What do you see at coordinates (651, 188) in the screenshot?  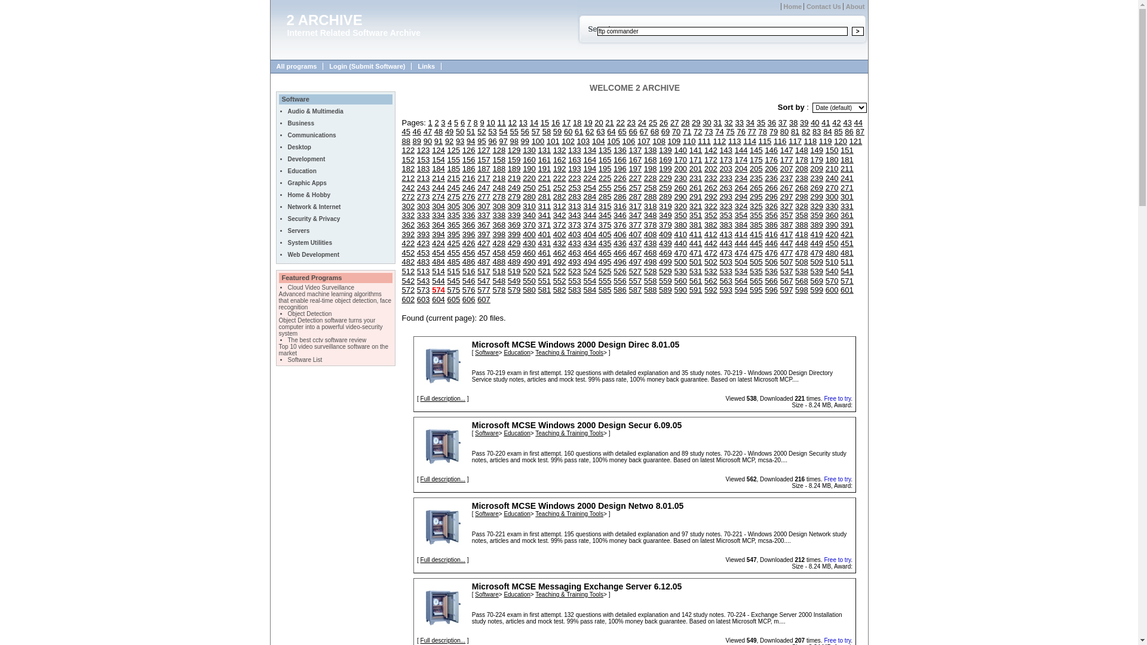 I see `258` at bounding box center [651, 188].